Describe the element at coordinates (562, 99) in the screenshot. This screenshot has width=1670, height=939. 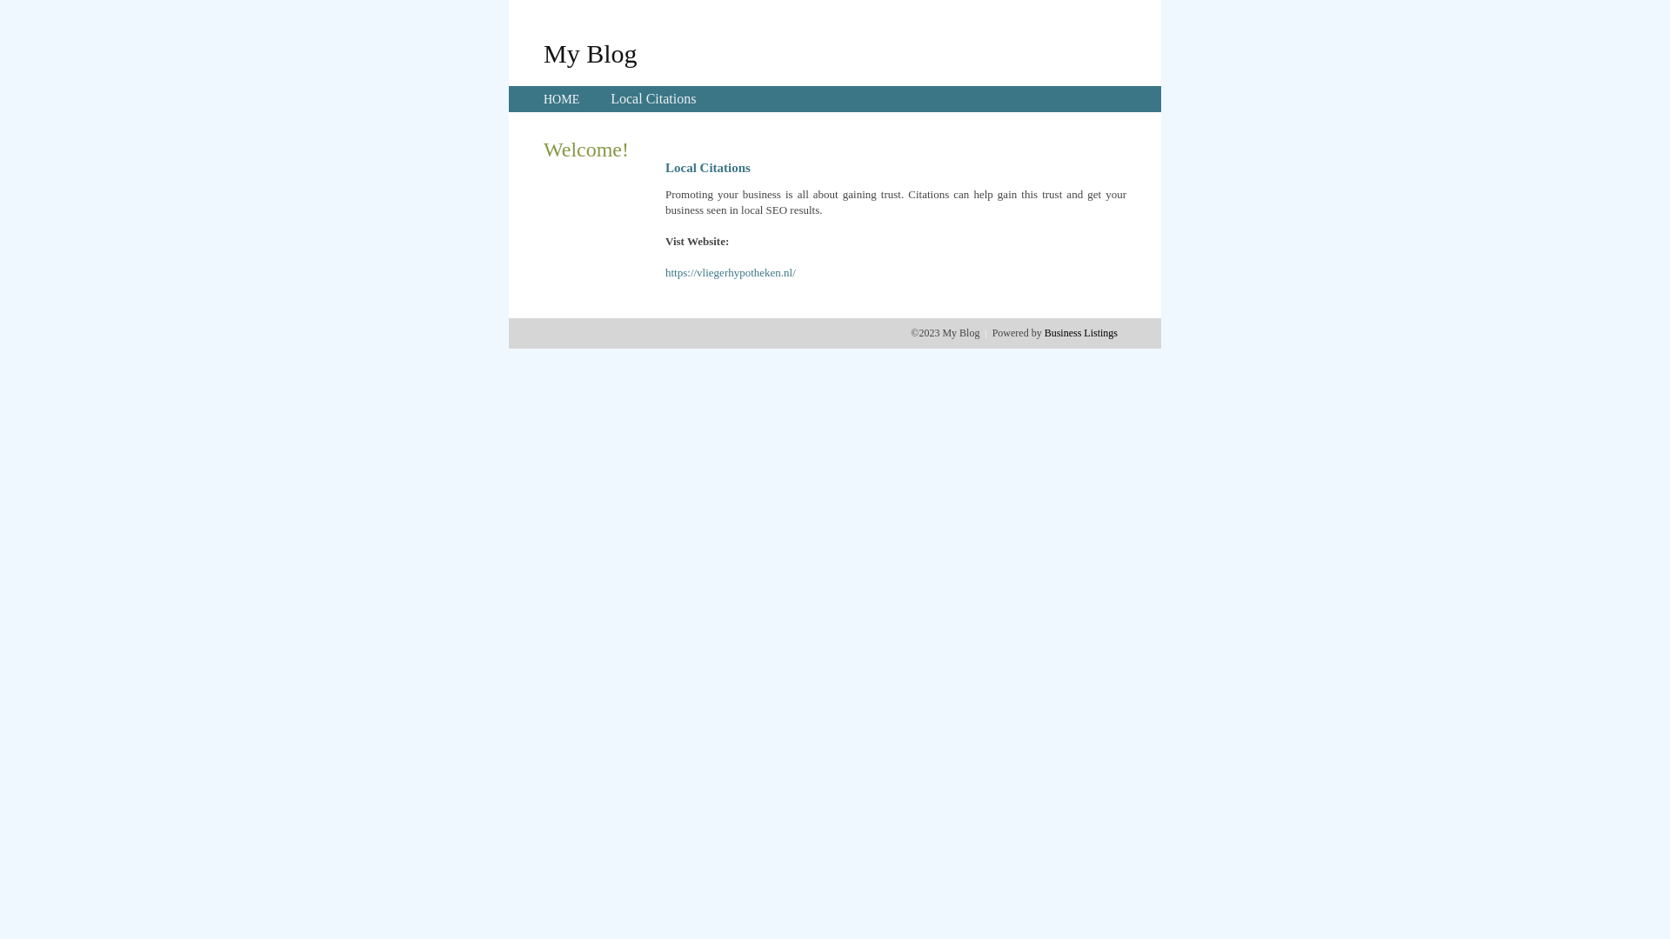
I see `HOME` at that location.